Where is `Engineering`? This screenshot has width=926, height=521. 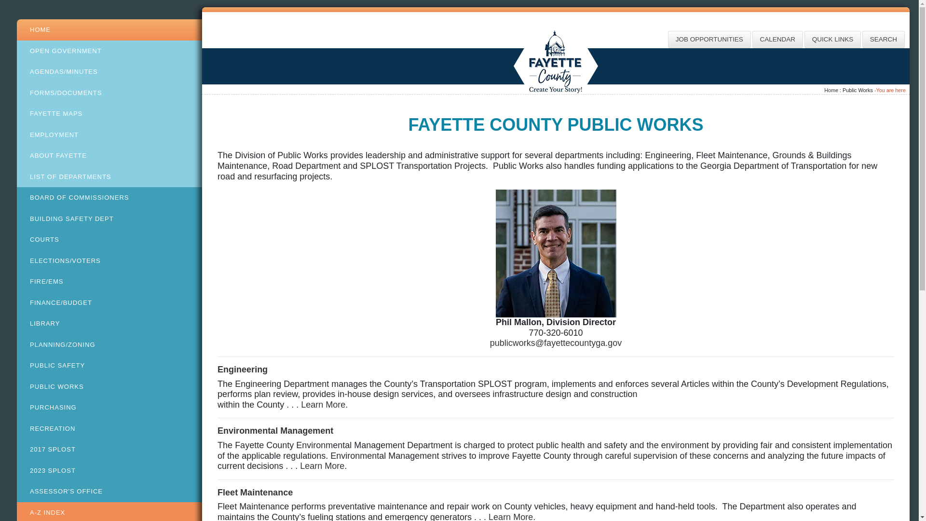 Engineering is located at coordinates (242, 370).